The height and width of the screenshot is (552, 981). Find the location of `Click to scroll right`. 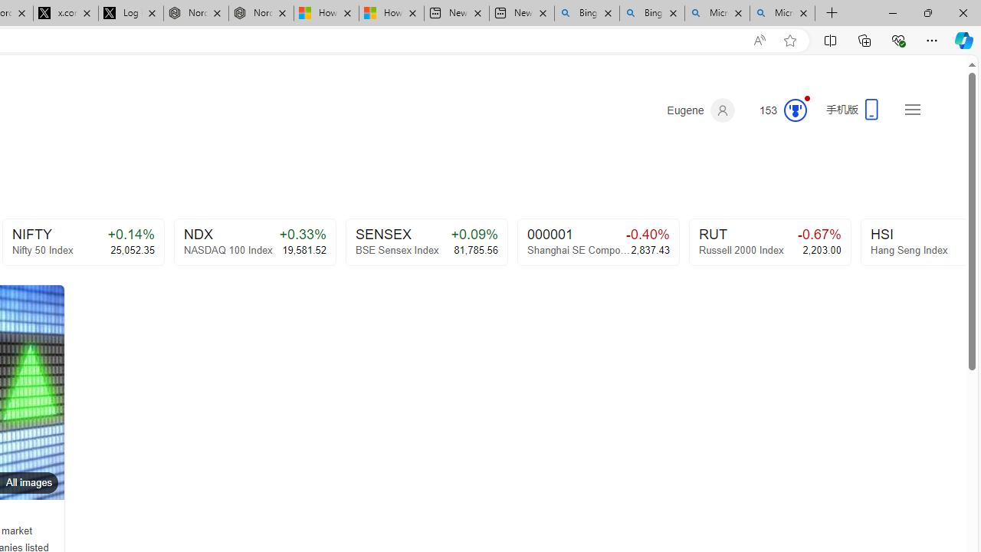

Click to scroll right is located at coordinates (935, 241).